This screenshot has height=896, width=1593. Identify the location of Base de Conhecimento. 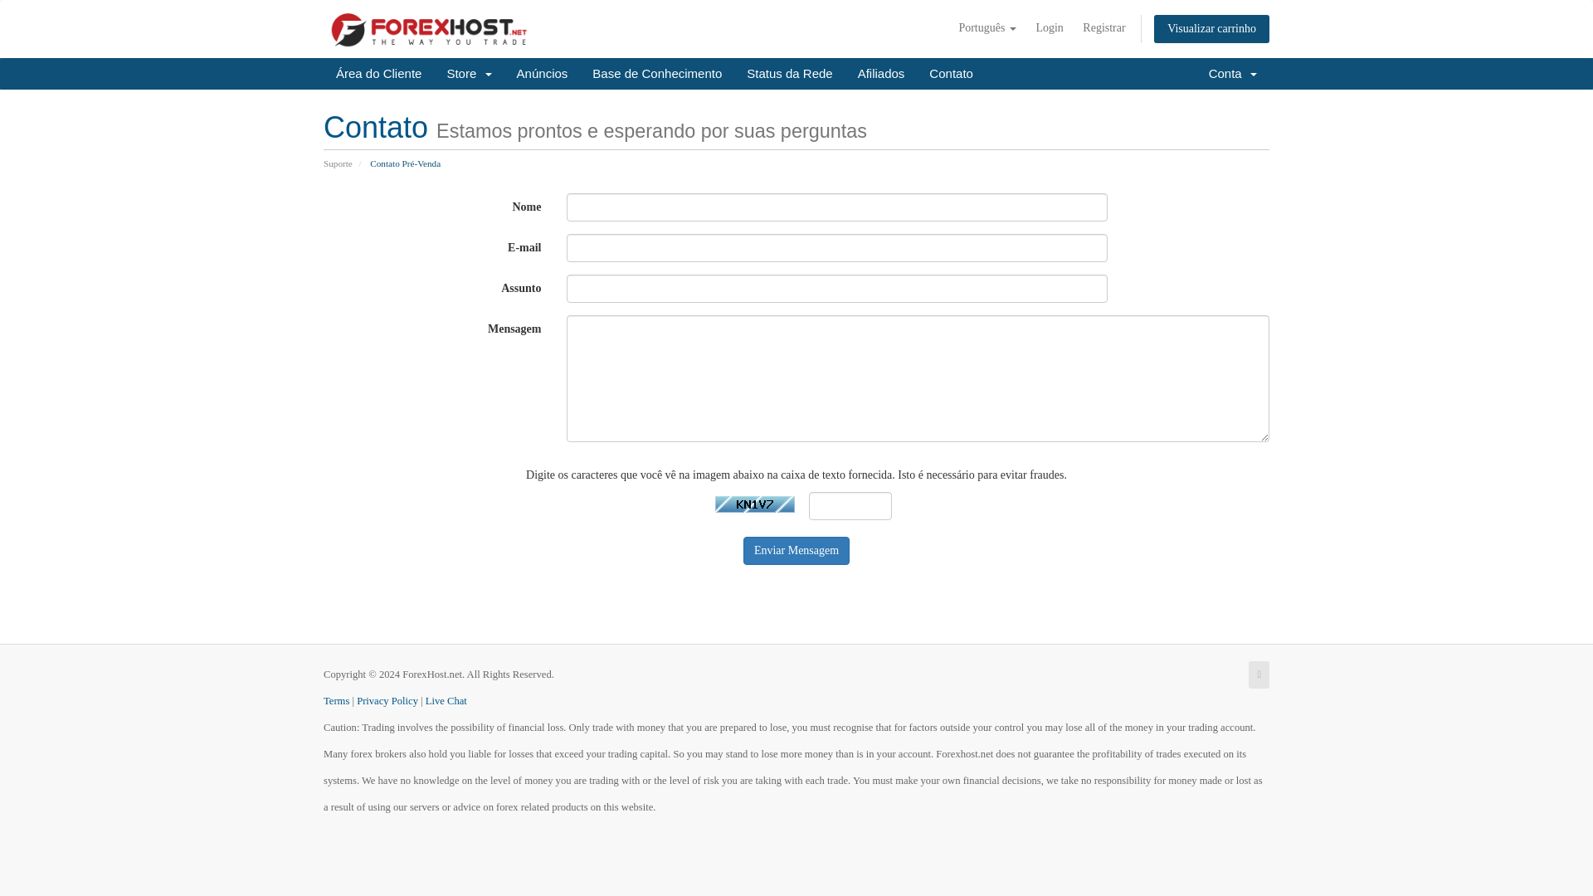
(657, 74).